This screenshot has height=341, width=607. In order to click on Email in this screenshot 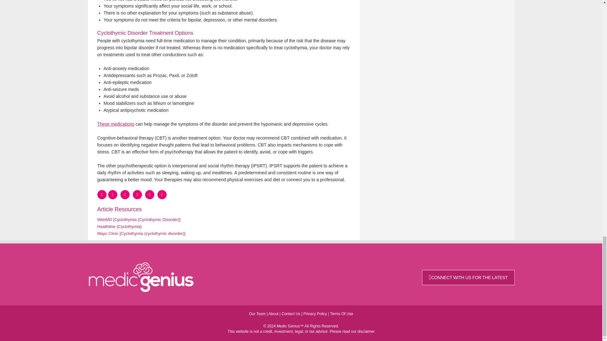, I will do `click(162, 194)`.